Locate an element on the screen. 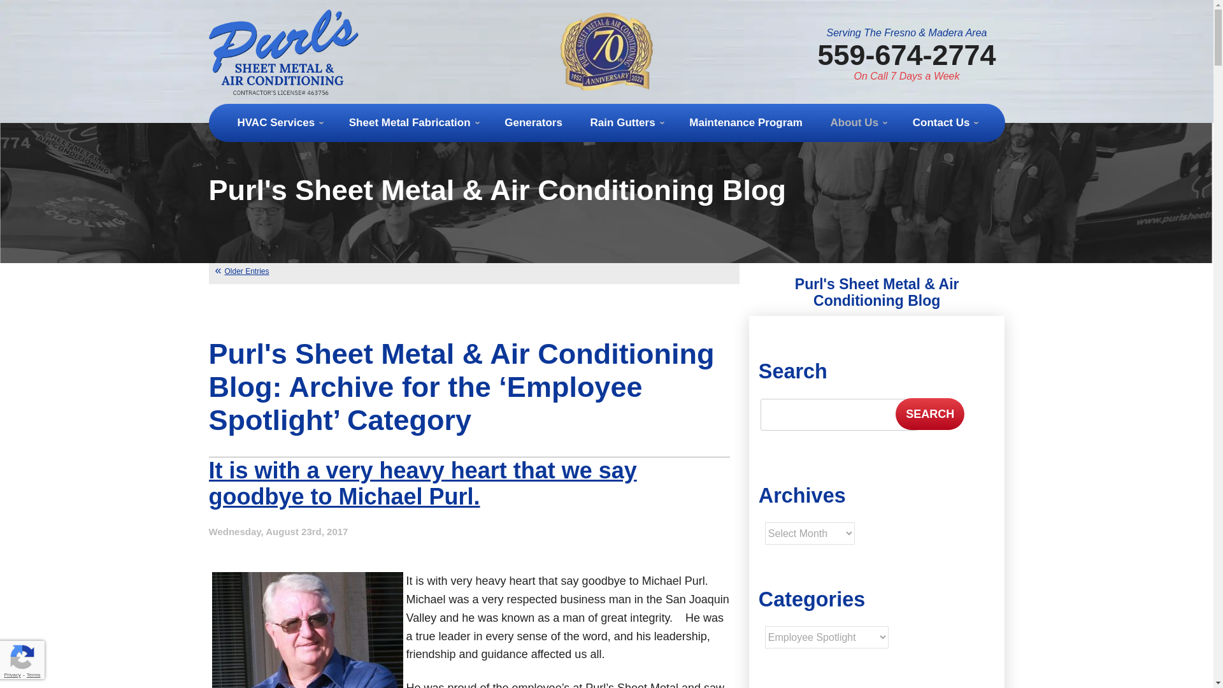 This screenshot has height=688, width=1223. HVAC Services is located at coordinates (279, 122).